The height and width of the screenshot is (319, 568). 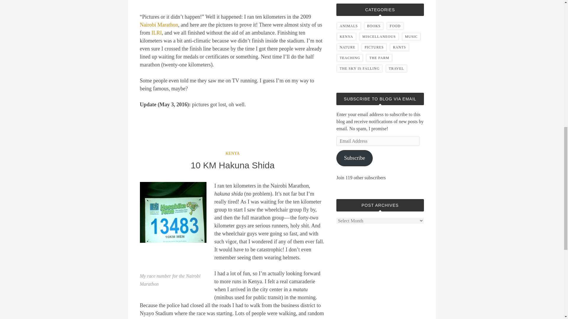 What do you see at coordinates (374, 47) in the screenshot?
I see `PICTURES` at bounding box center [374, 47].